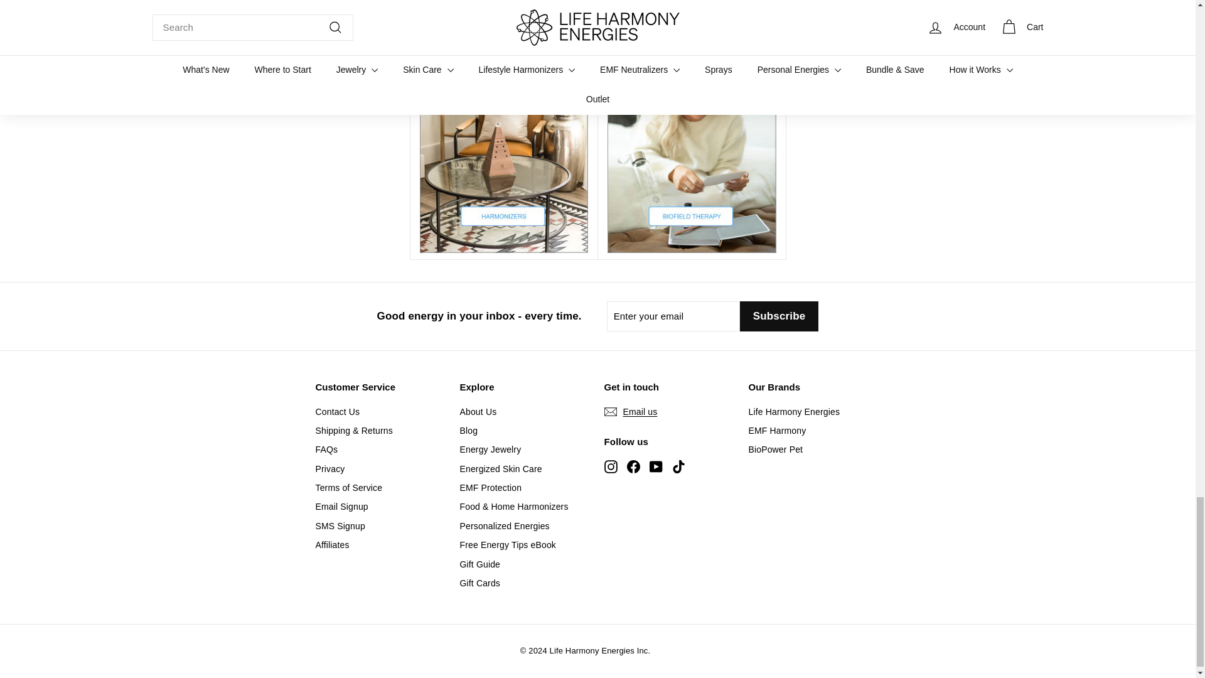 The width and height of the screenshot is (1205, 678). Describe the element at coordinates (633, 466) in the screenshot. I see `Life Harmony Energies on Facebook` at that location.